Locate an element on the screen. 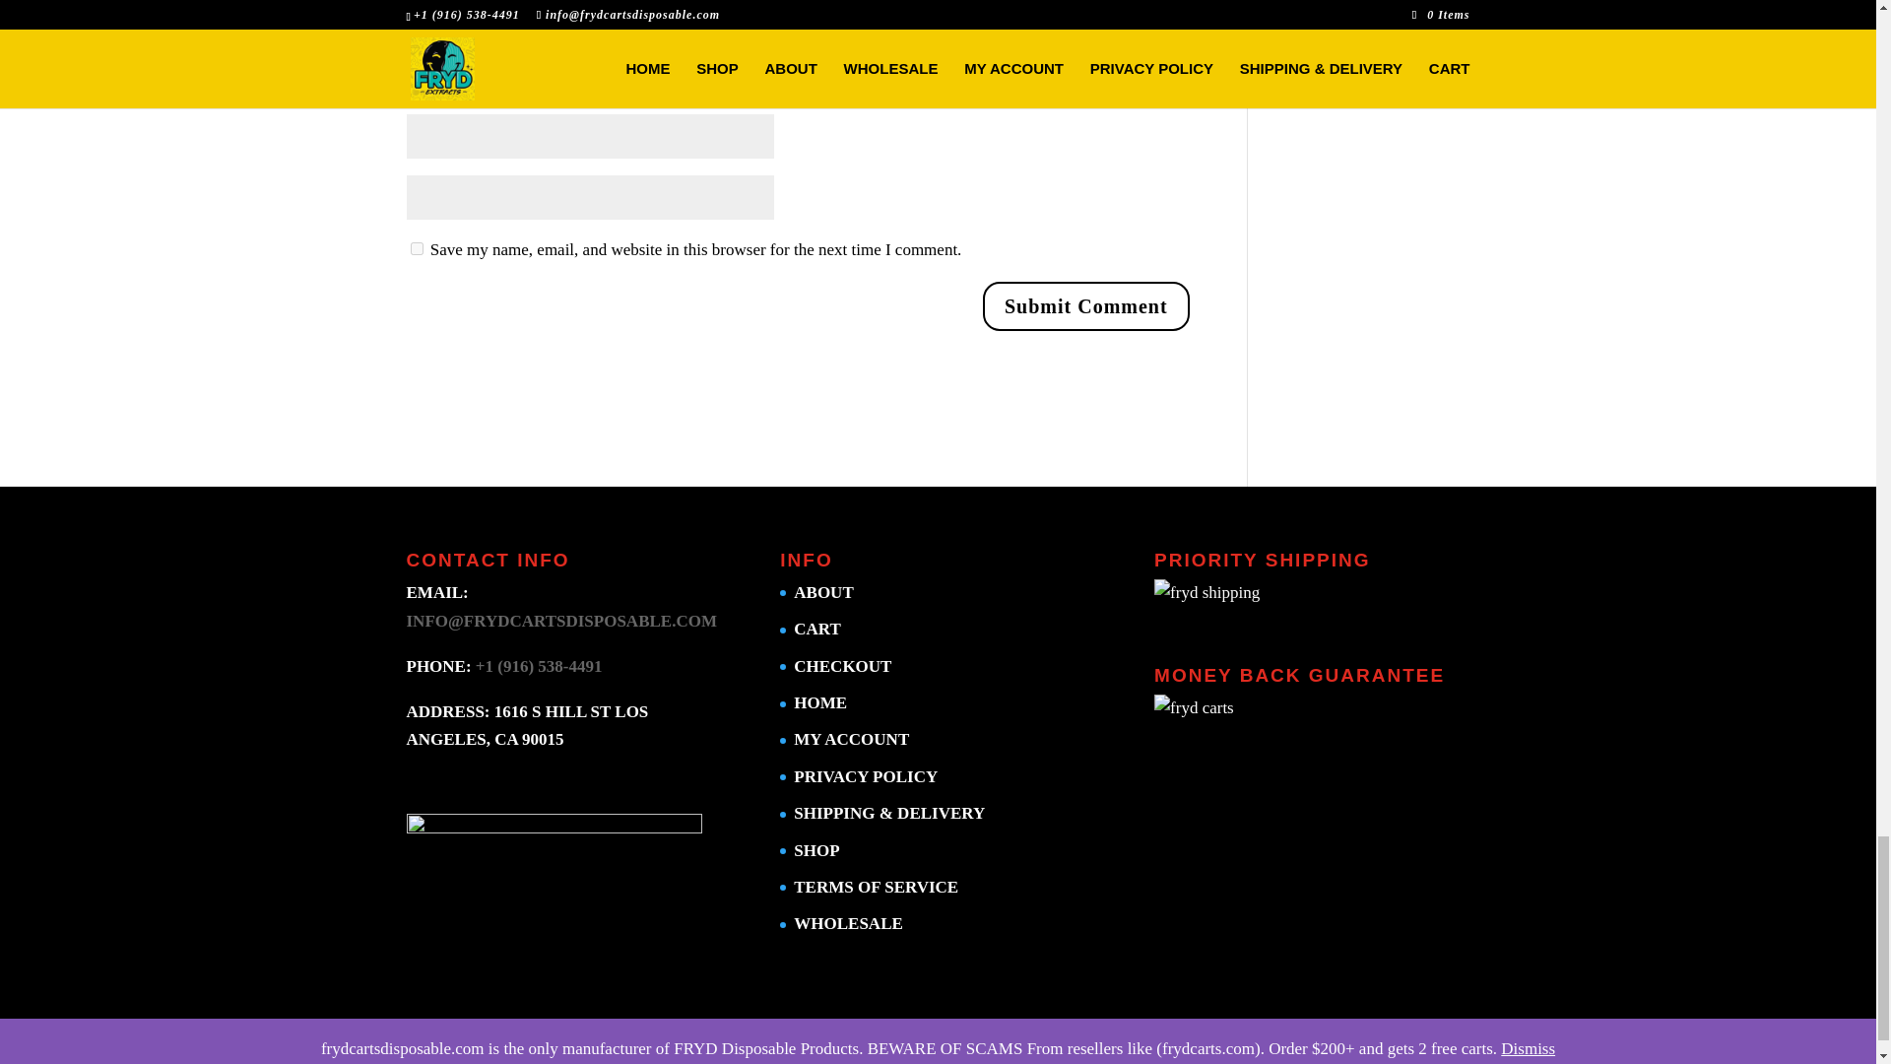 This screenshot has width=1891, height=1064. Submit Comment is located at coordinates (1085, 305).